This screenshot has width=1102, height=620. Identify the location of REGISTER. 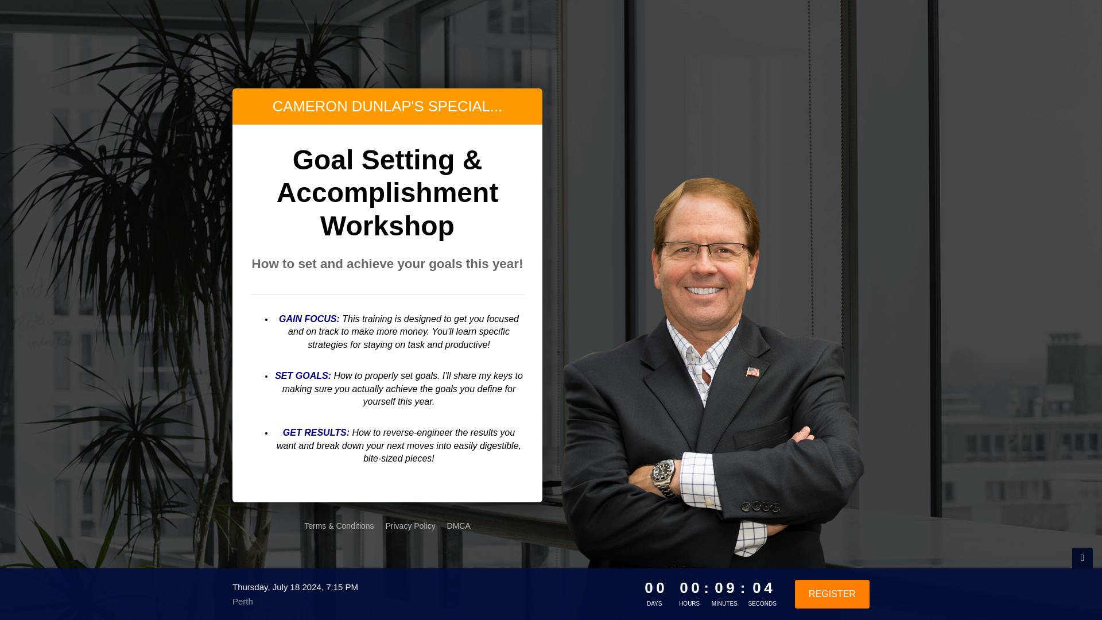
(832, 594).